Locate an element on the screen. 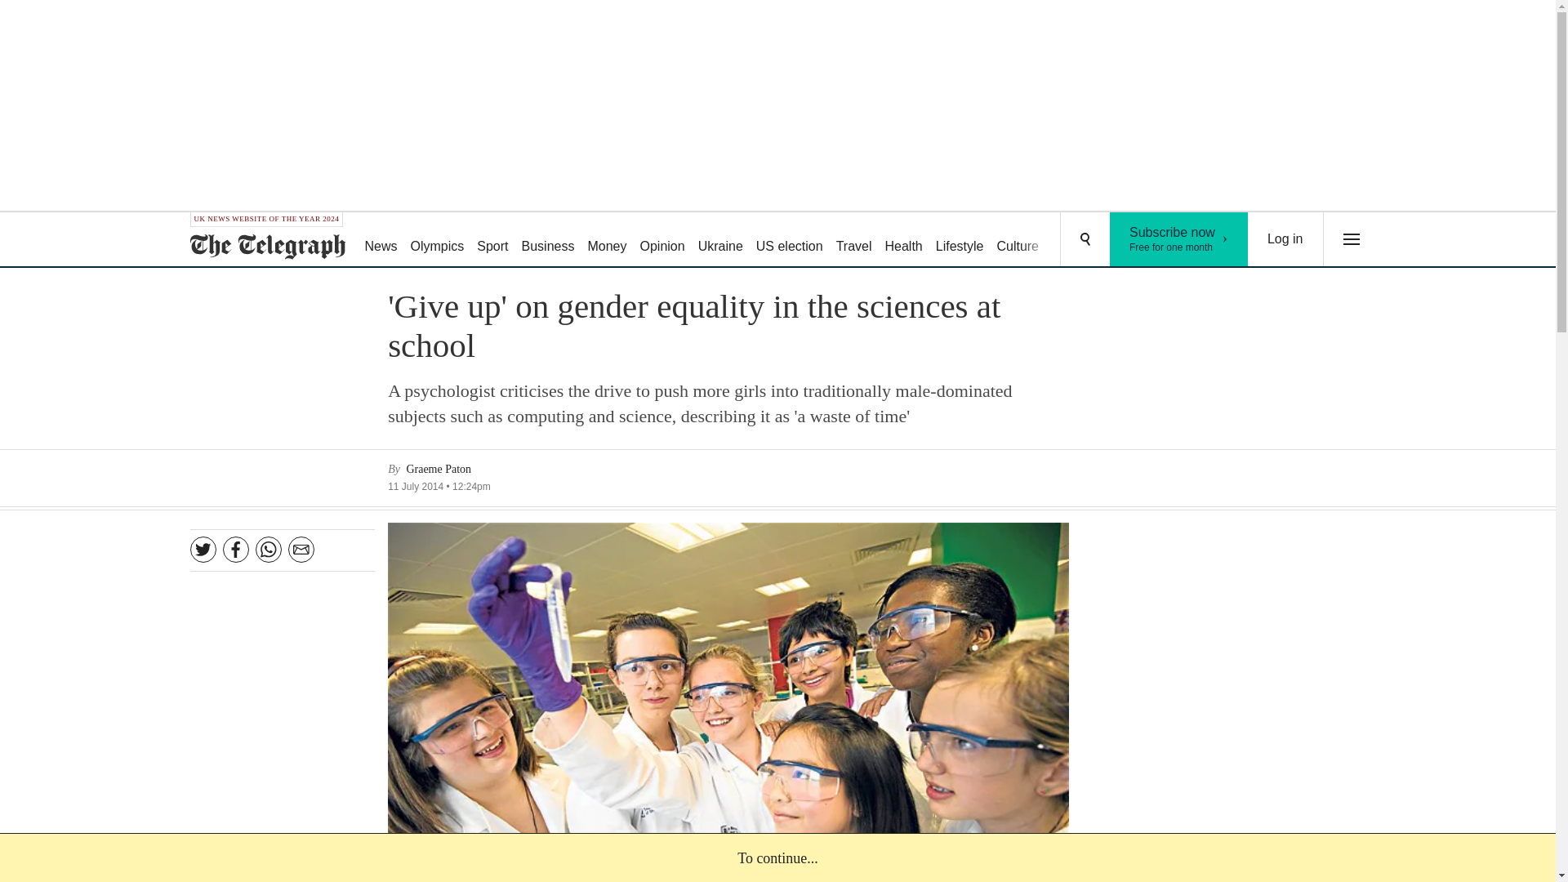 This screenshot has width=1568, height=882. Health is located at coordinates (1179, 239).